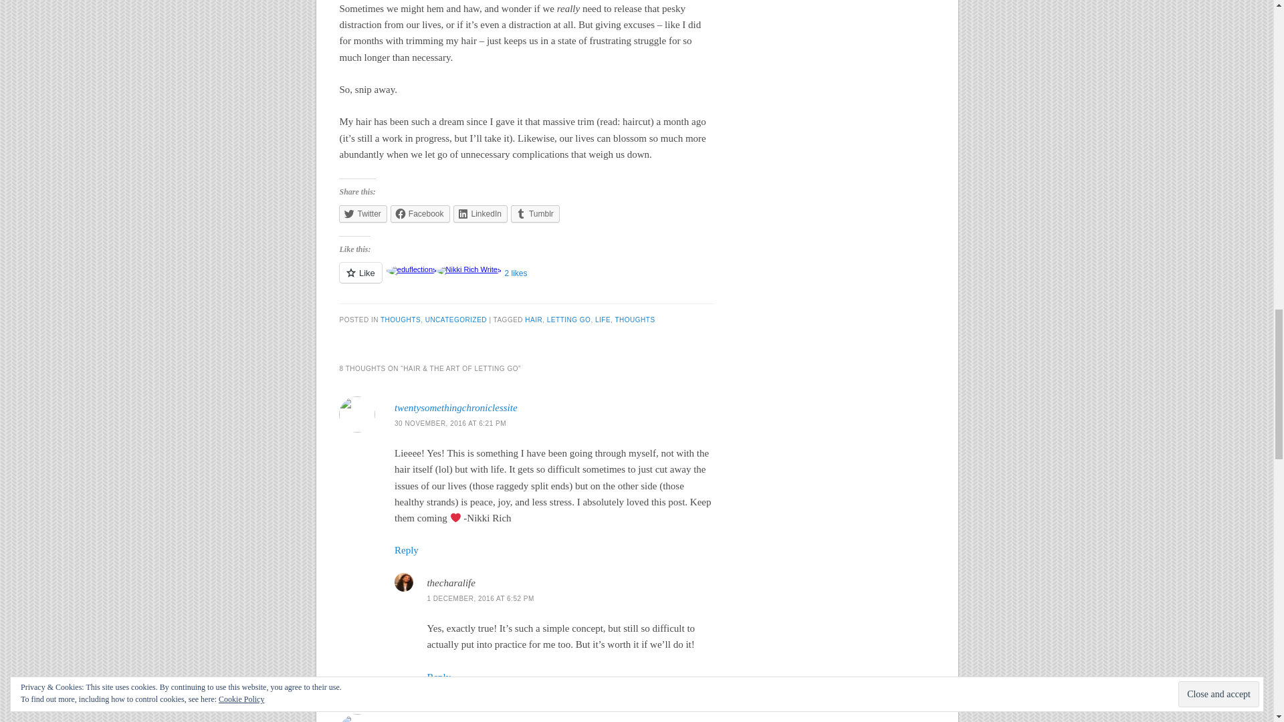 This screenshot has height=722, width=1284. Describe the element at coordinates (534, 320) in the screenshot. I see `HAIR` at that location.